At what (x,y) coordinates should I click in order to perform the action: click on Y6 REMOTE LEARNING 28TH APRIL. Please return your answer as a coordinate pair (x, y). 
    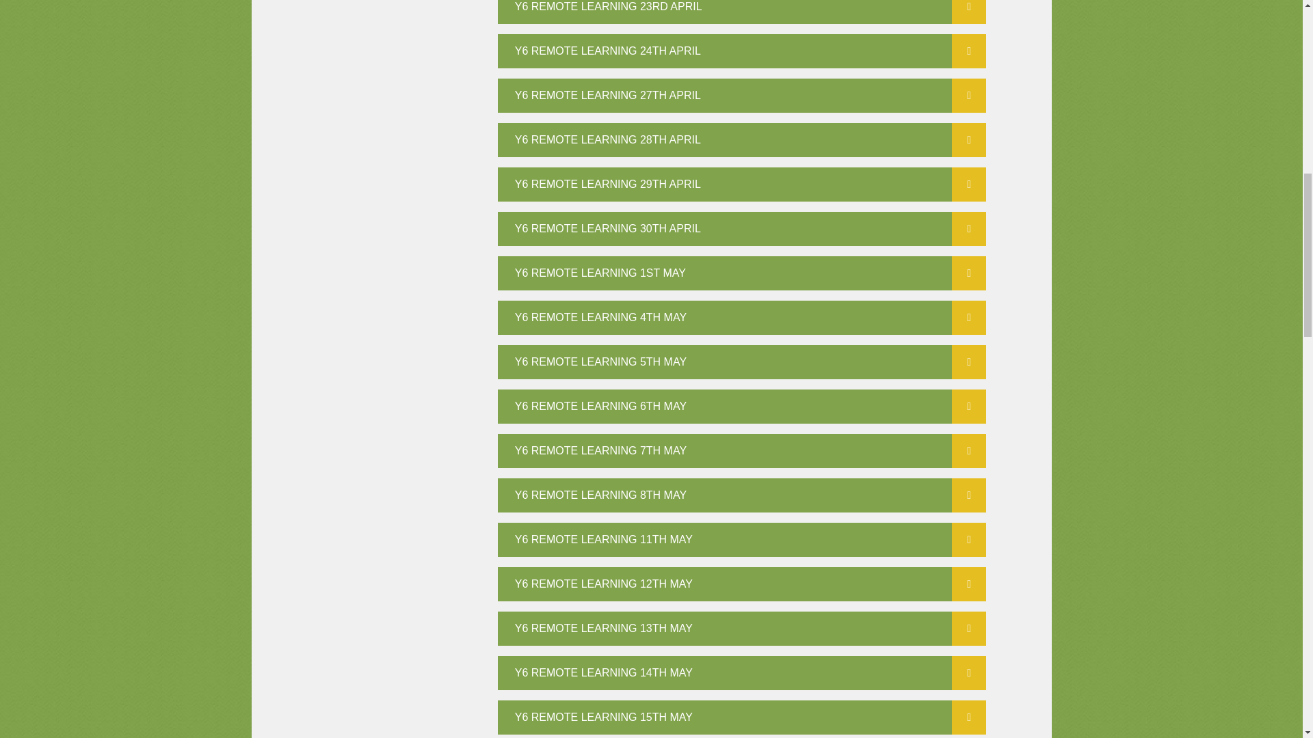
    Looking at the image, I should click on (742, 140).